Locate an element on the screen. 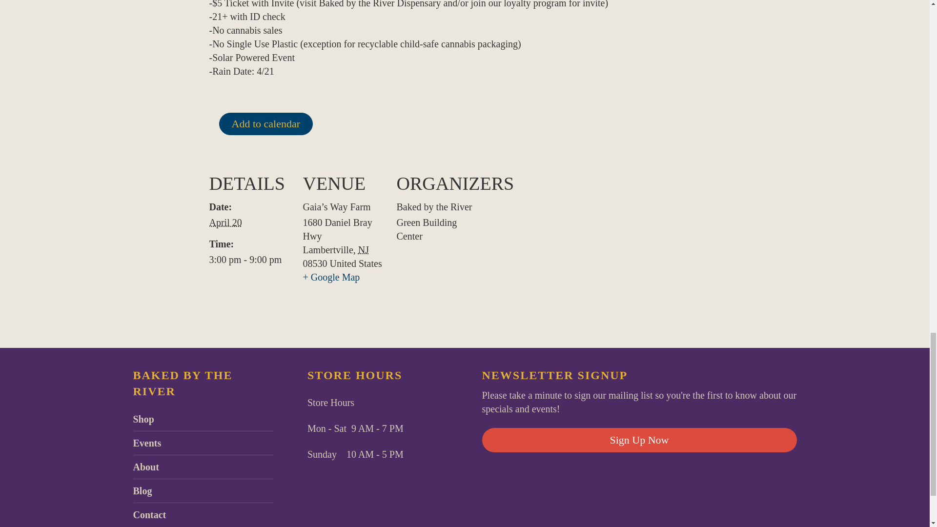  Click to view a Google Map is located at coordinates (331, 277).